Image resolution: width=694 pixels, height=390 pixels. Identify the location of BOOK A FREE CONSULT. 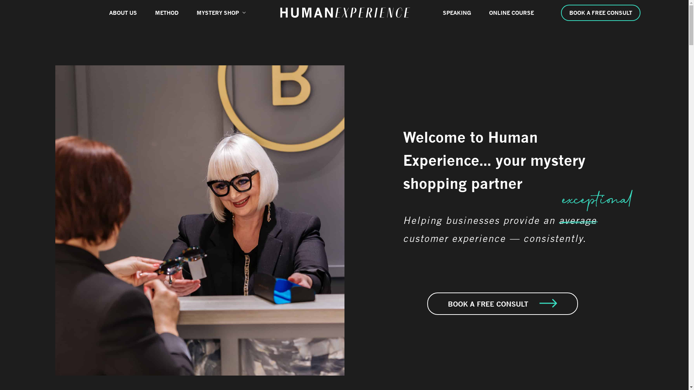
(502, 304).